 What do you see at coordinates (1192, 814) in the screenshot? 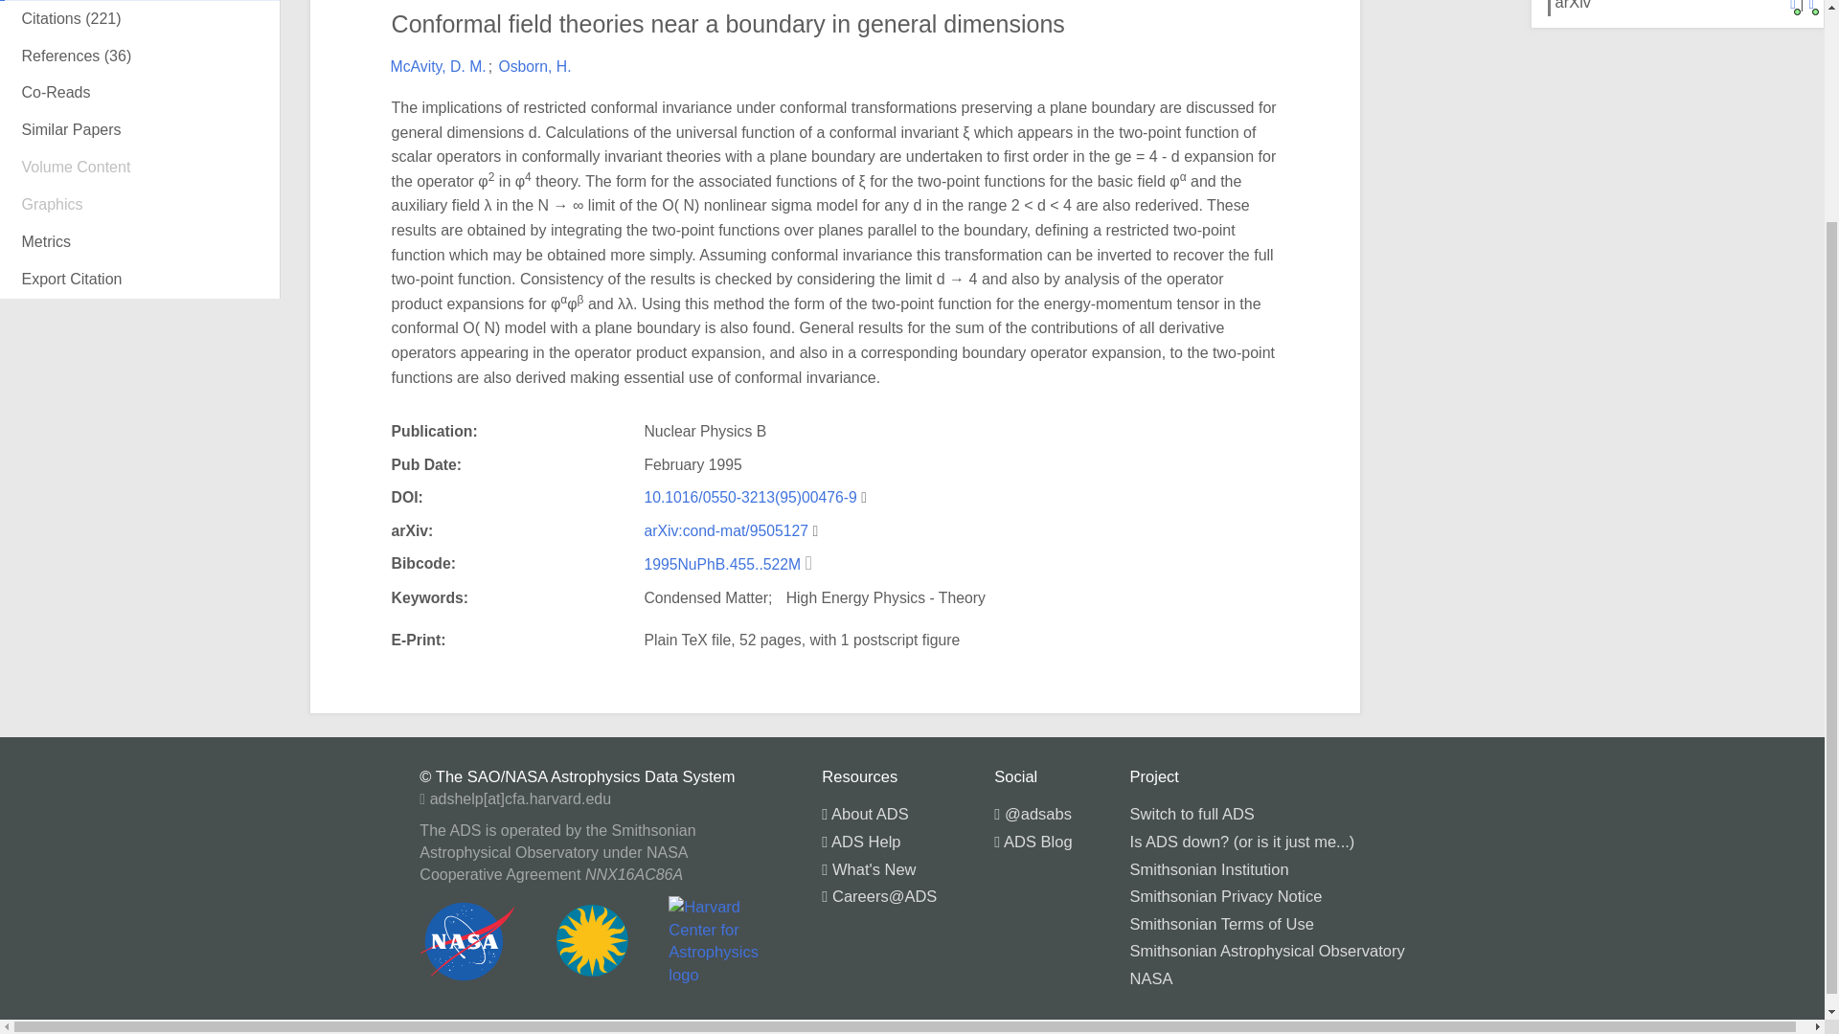
I see `Switch to full ADS` at bounding box center [1192, 814].